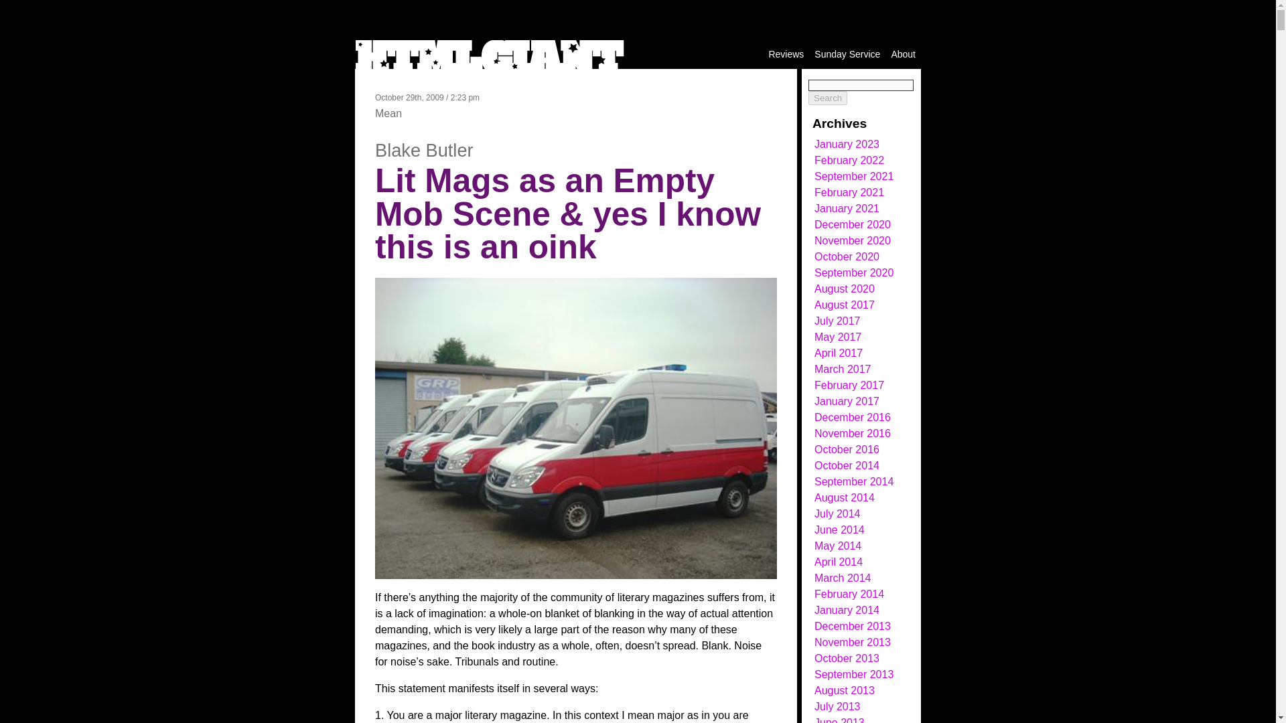 The height and width of the screenshot is (723, 1286). I want to click on Sunday Service, so click(847, 54).